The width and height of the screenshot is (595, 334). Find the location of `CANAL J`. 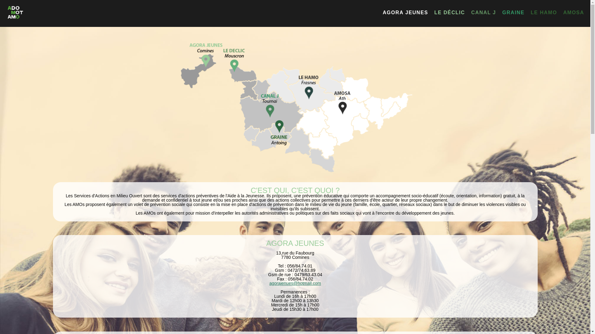

CANAL J is located at coordinates (483, 13).